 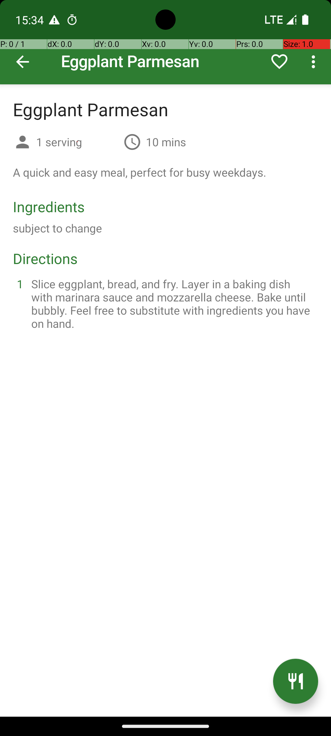 I want to click on 10 mins, so click(x=166, y=142).